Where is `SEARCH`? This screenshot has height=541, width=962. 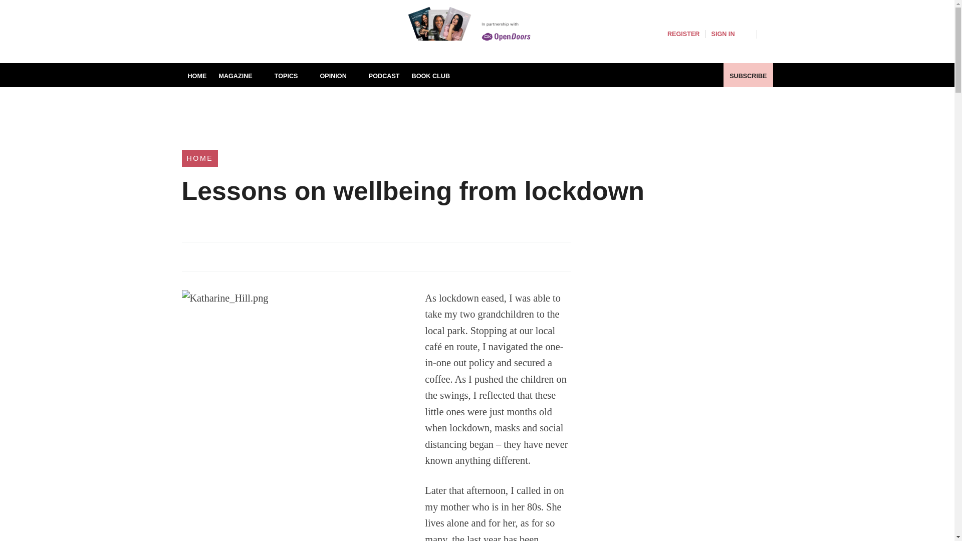
SEARCH is located at coordinates (768, 33).